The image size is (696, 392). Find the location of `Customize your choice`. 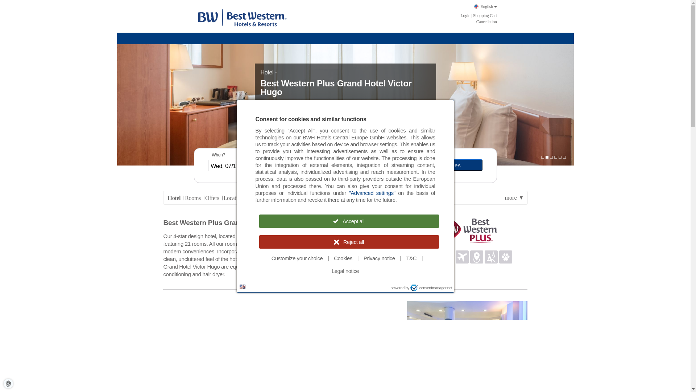

Customize your choice is located at coordinates (297, 258).